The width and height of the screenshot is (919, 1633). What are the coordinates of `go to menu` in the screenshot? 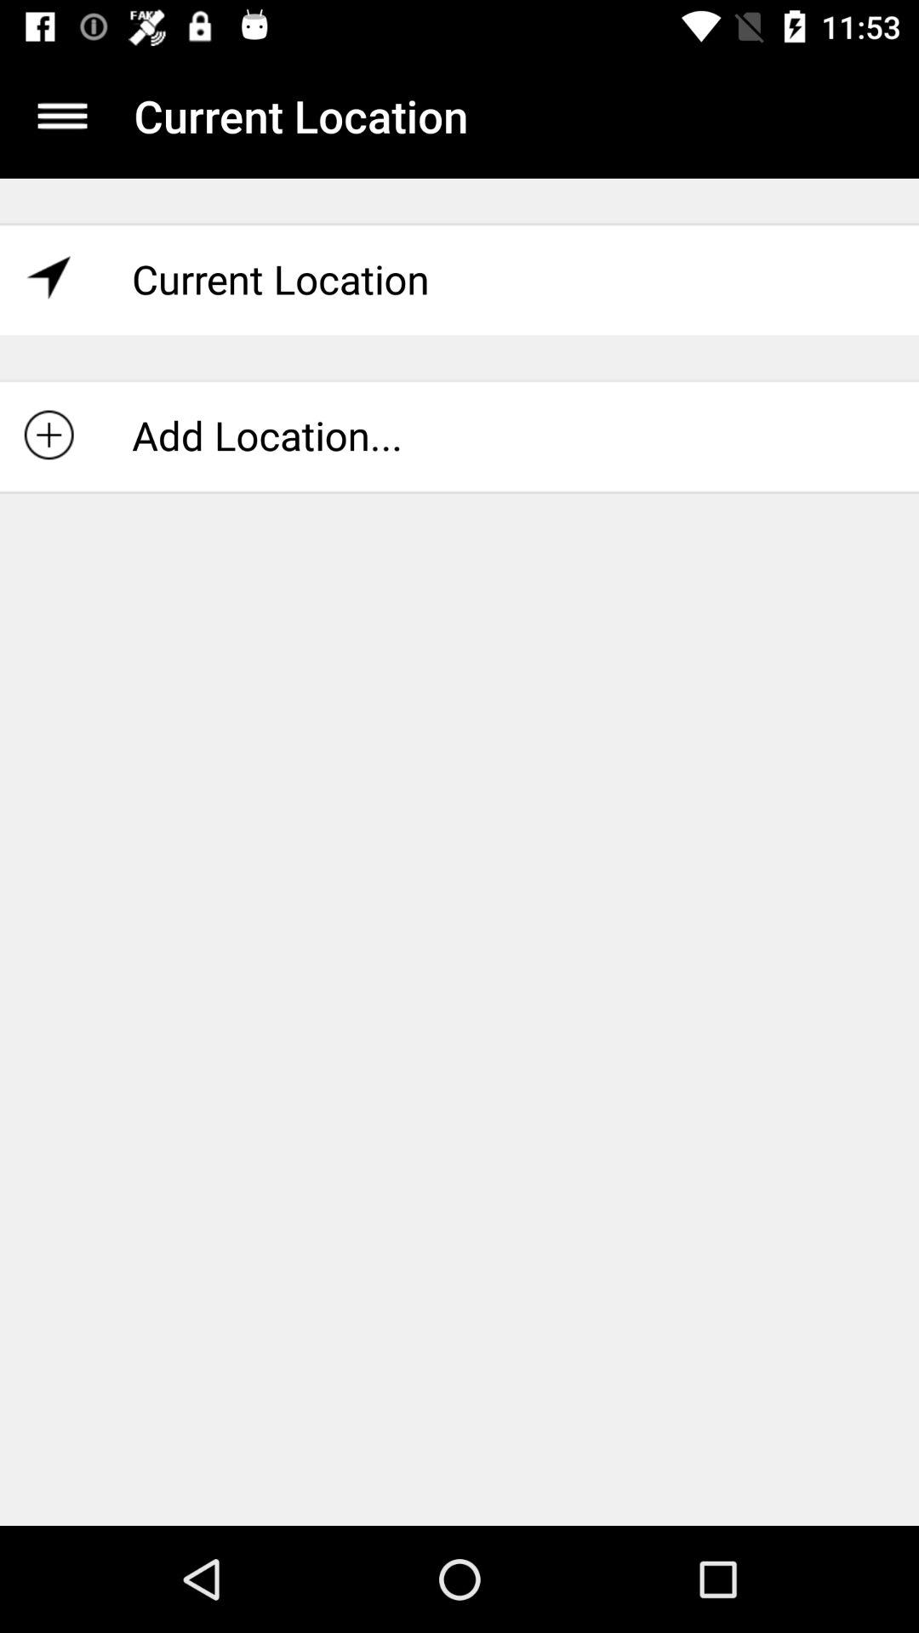 It's located at (63, 116).